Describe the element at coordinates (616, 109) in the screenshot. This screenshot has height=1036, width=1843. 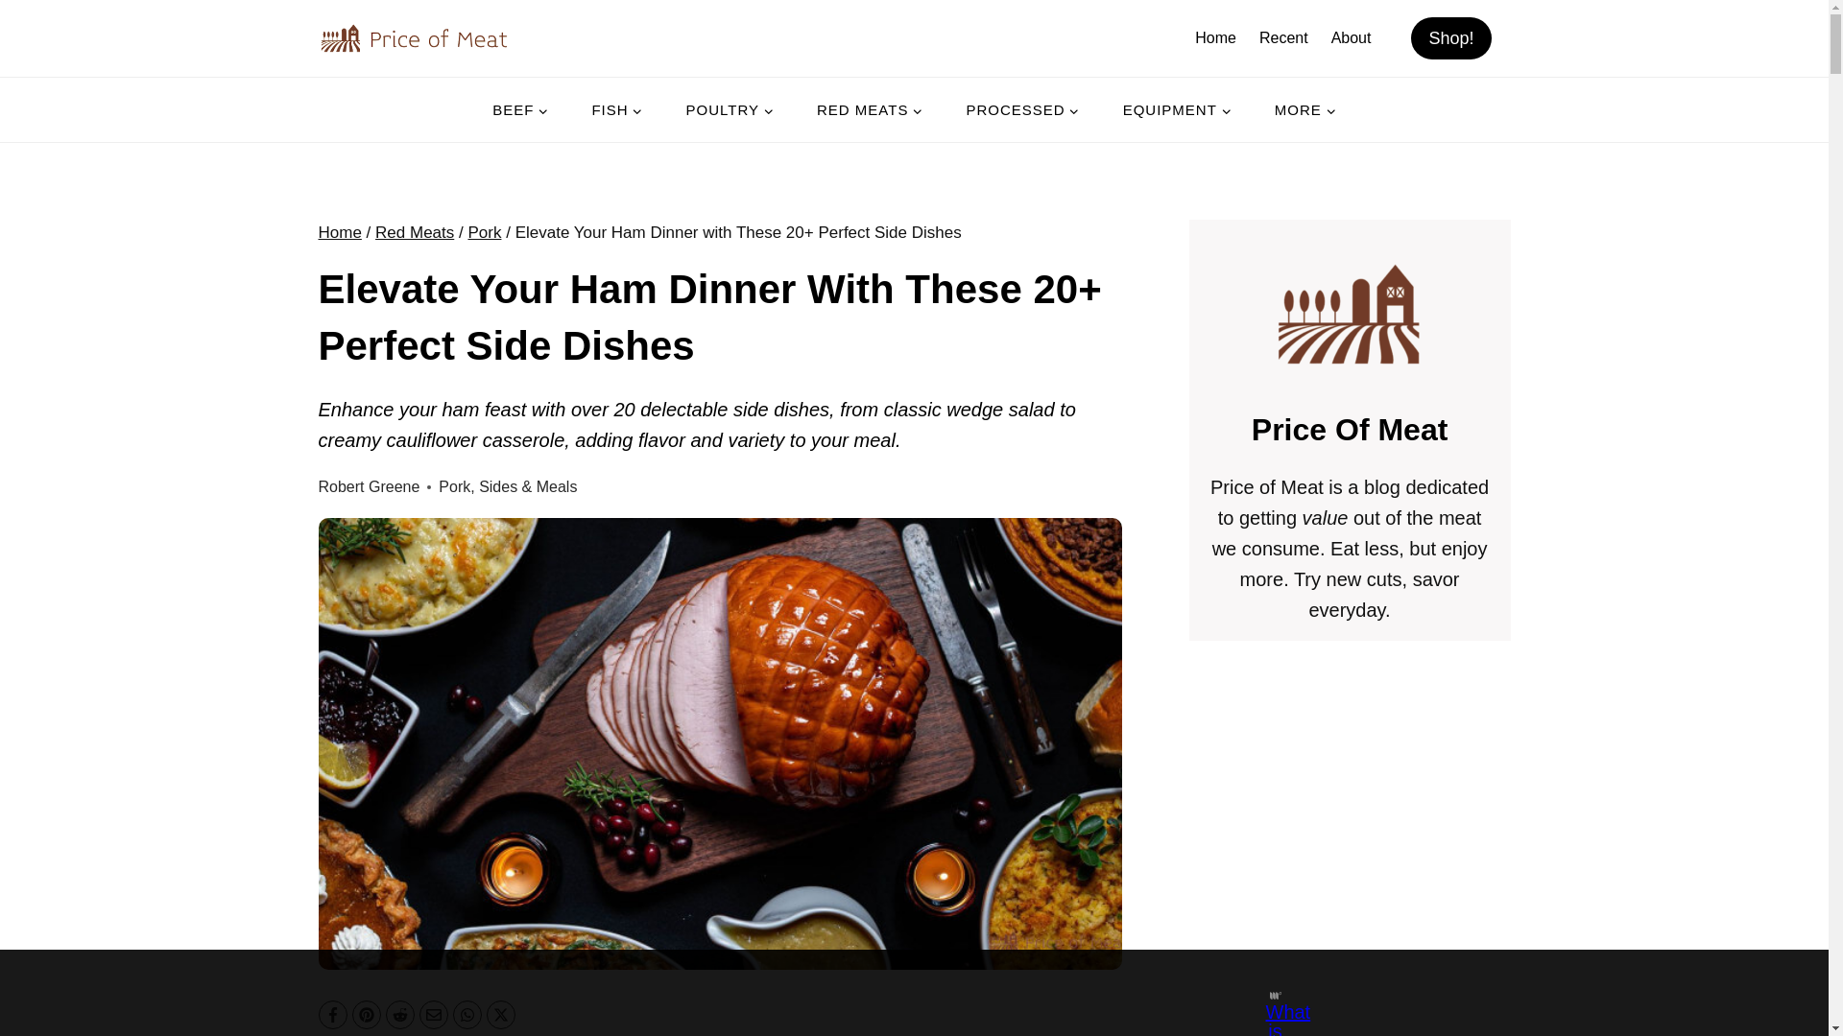
I see `FISH` at that location.